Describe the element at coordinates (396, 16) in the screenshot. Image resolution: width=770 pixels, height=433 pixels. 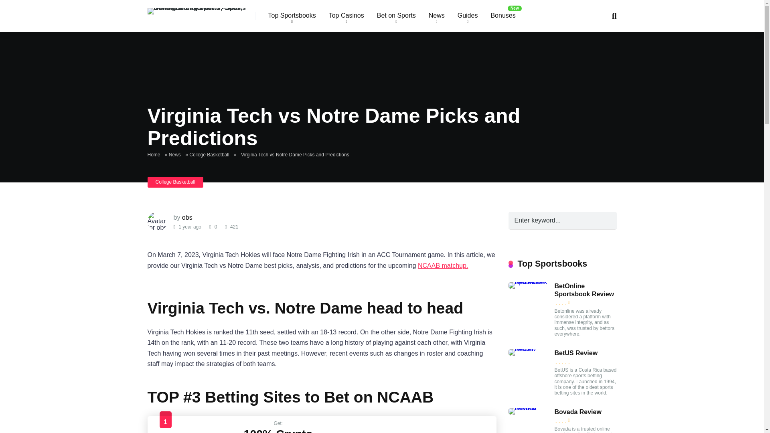
I see `Bet on Sports` at that location.